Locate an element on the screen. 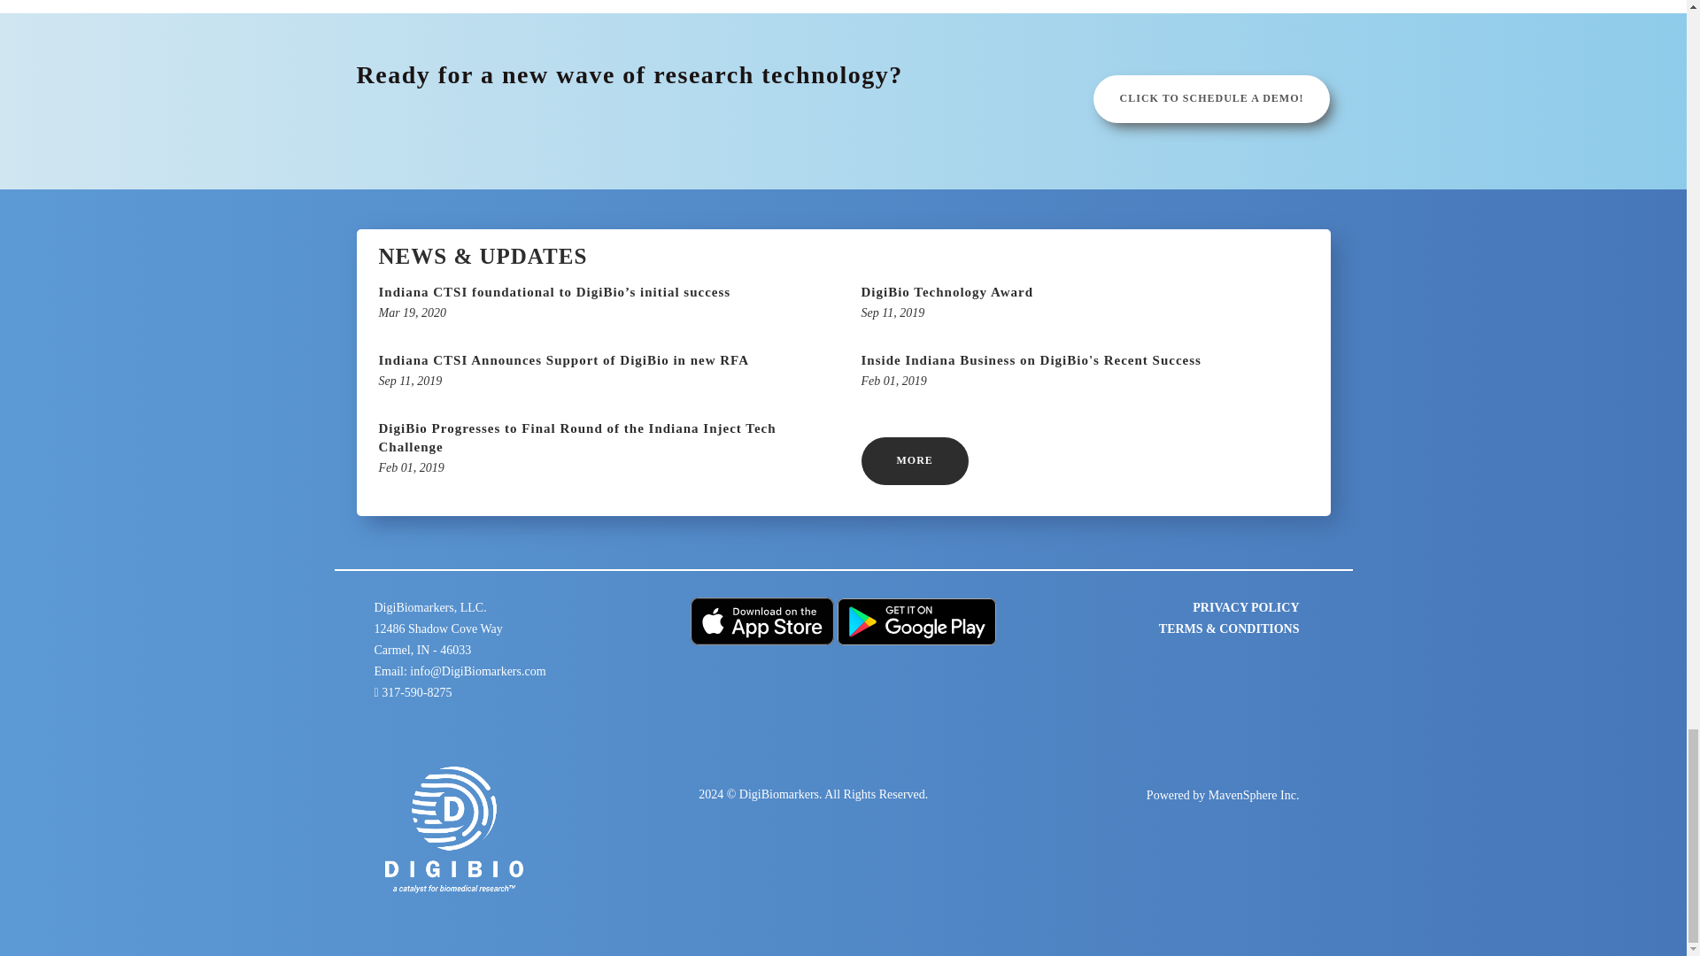  CLICK TO SCHEDULE A DEMO! is located at coordinates (1211, 99).